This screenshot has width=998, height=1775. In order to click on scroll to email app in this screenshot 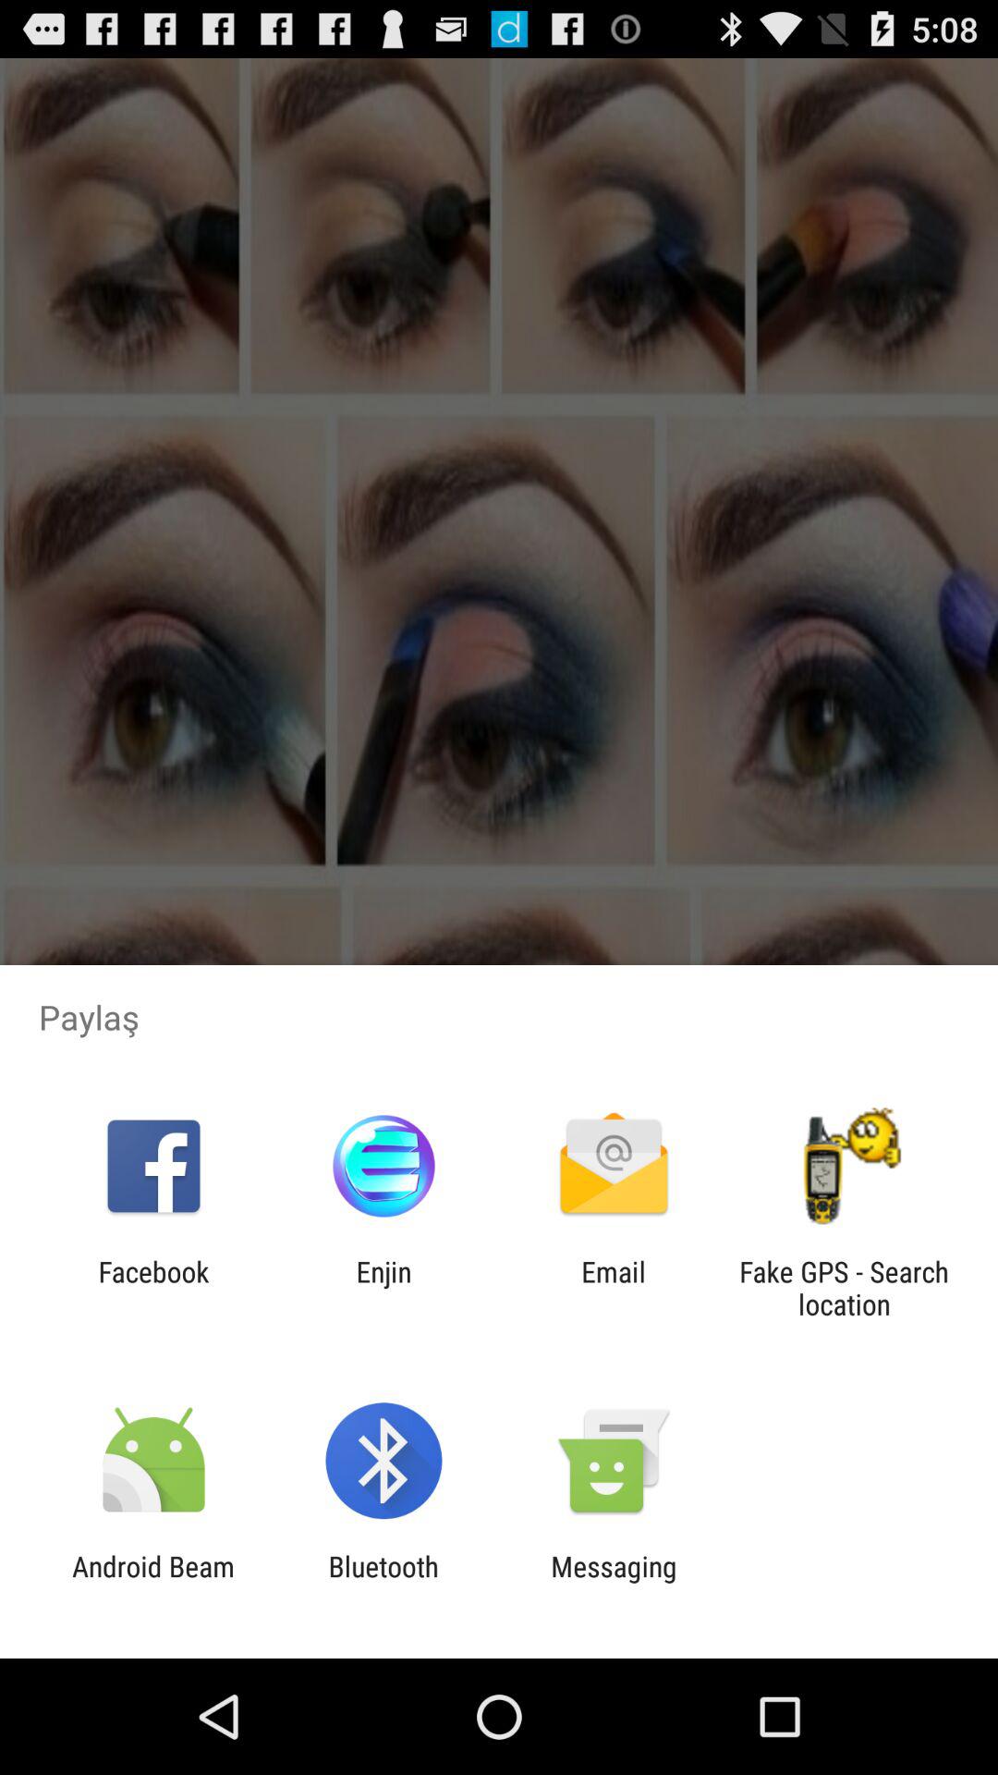, I will do `click(614, 1288)`.